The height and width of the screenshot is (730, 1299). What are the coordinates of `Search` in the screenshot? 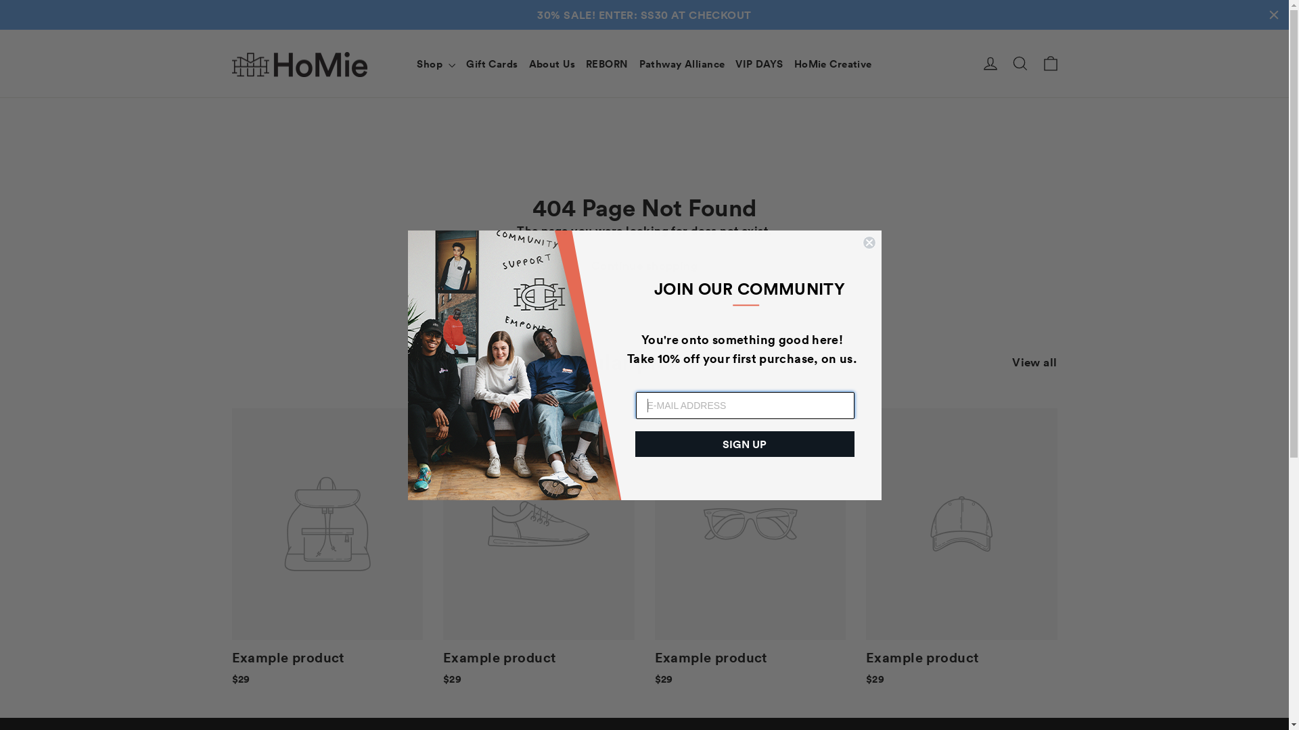 It's located at (1020, 34).